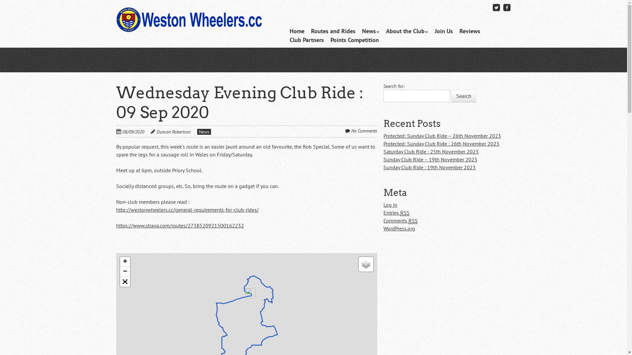 This screenshot has height=355, width=632. Describe the element at coordinates (430, 167) in the screenshot. I see `Sunday Club Ride : 19th November 2023` at that location.